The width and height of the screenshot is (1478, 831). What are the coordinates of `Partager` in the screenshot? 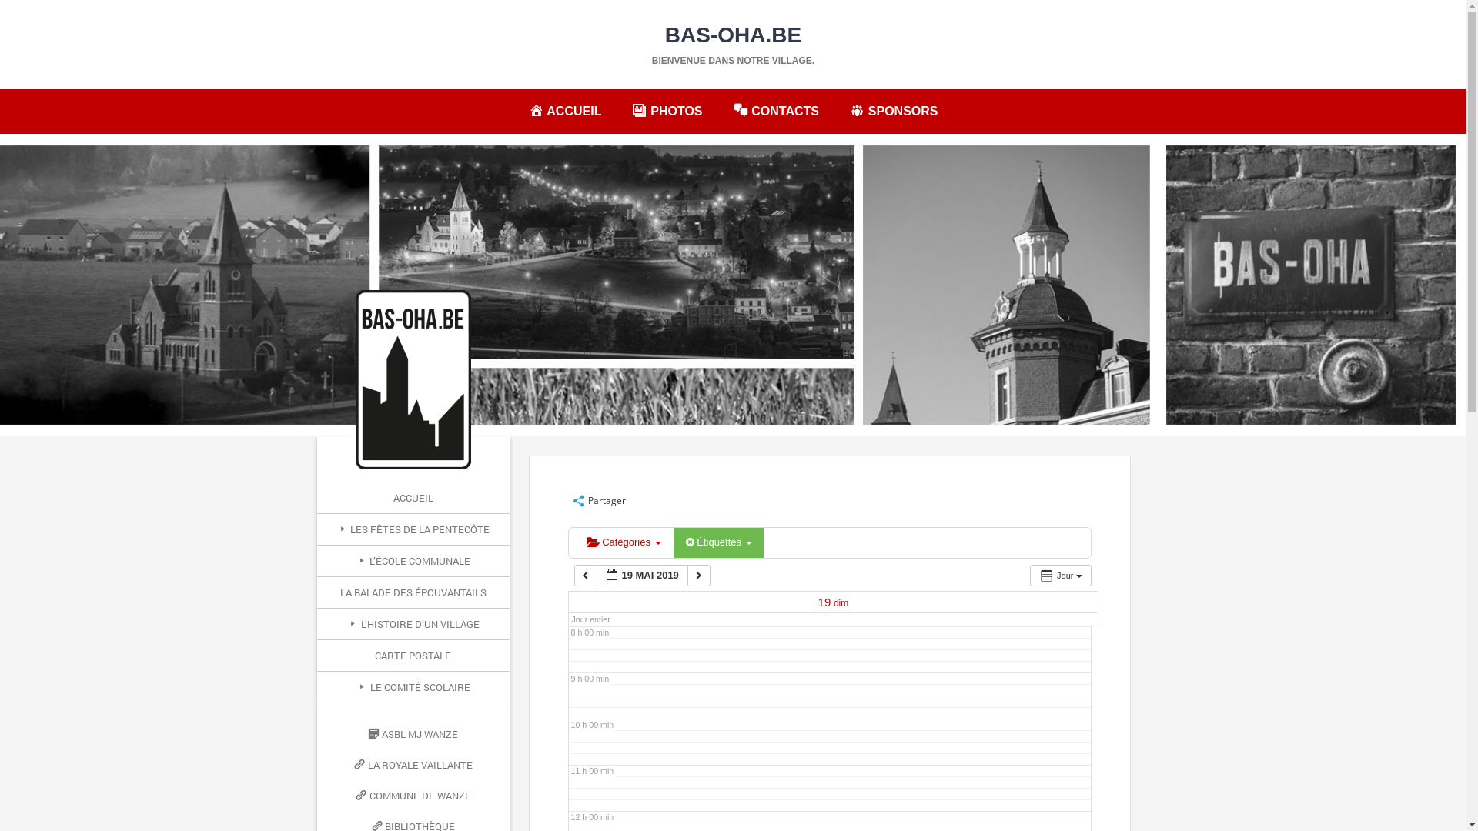 It's located at (599, 500).